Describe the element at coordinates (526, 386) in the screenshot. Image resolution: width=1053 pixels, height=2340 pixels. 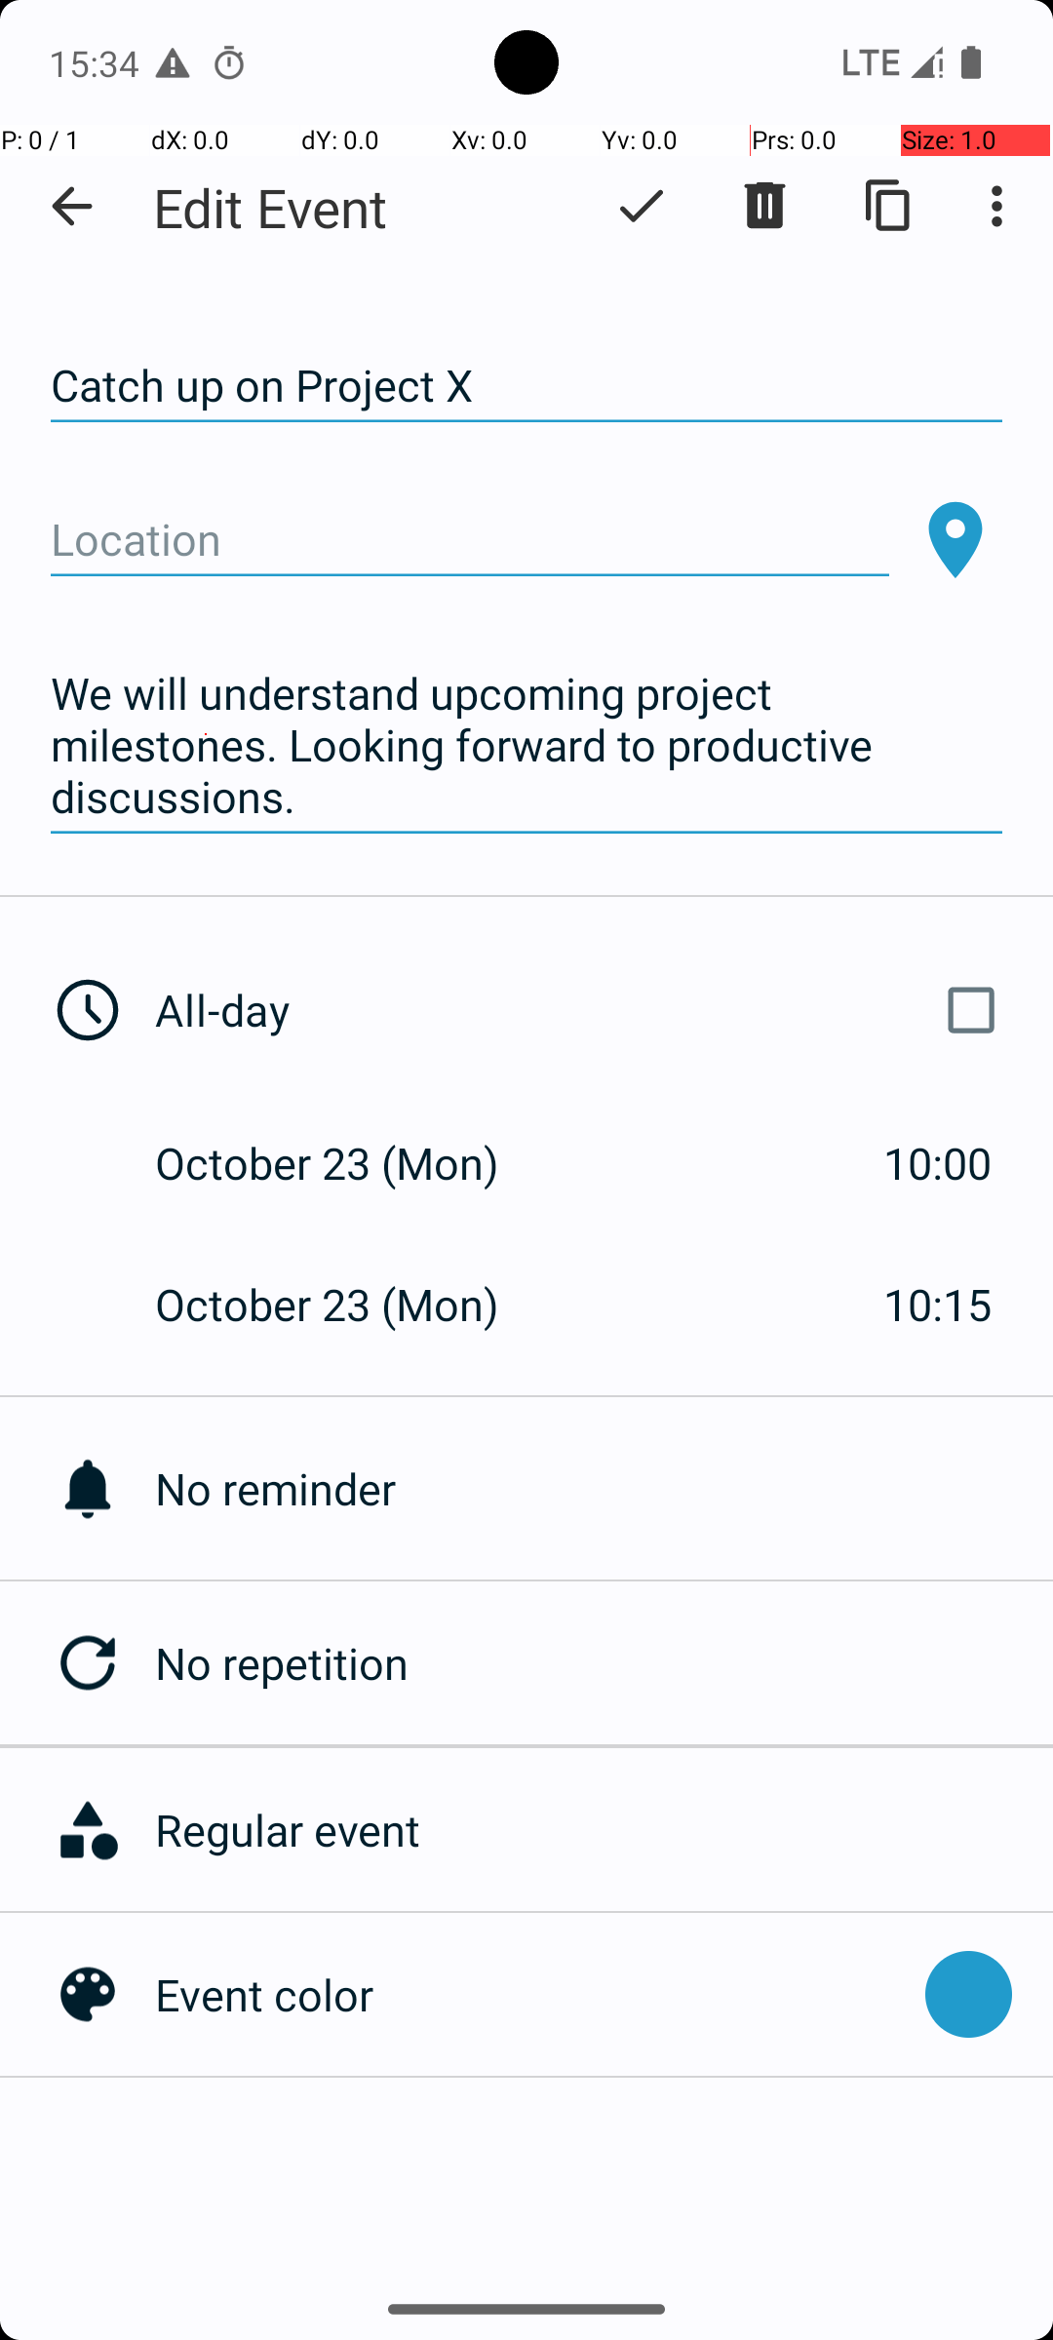
I see `Catch up on Project X` at that location.